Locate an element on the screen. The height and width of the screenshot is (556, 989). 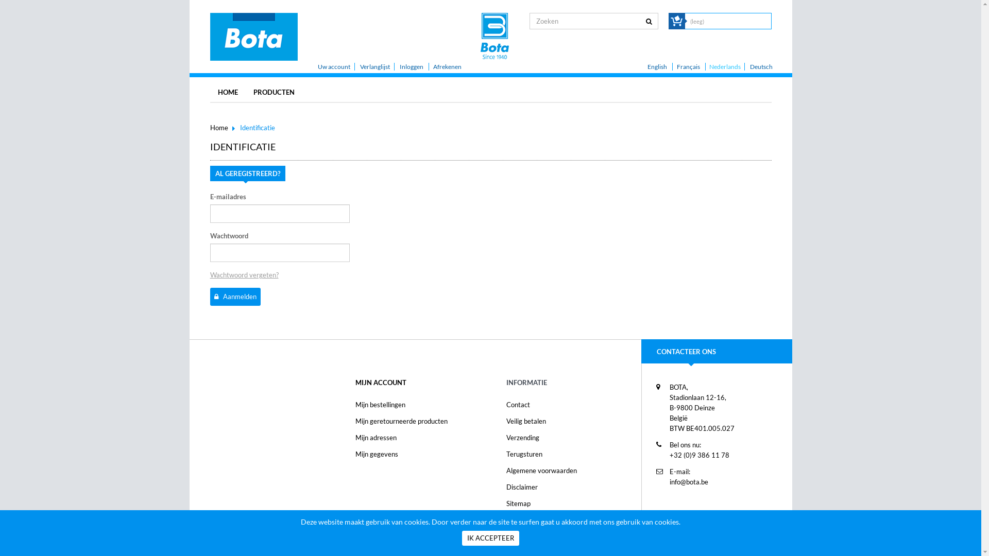
info@bota.be is located at coordinates (689, 482).